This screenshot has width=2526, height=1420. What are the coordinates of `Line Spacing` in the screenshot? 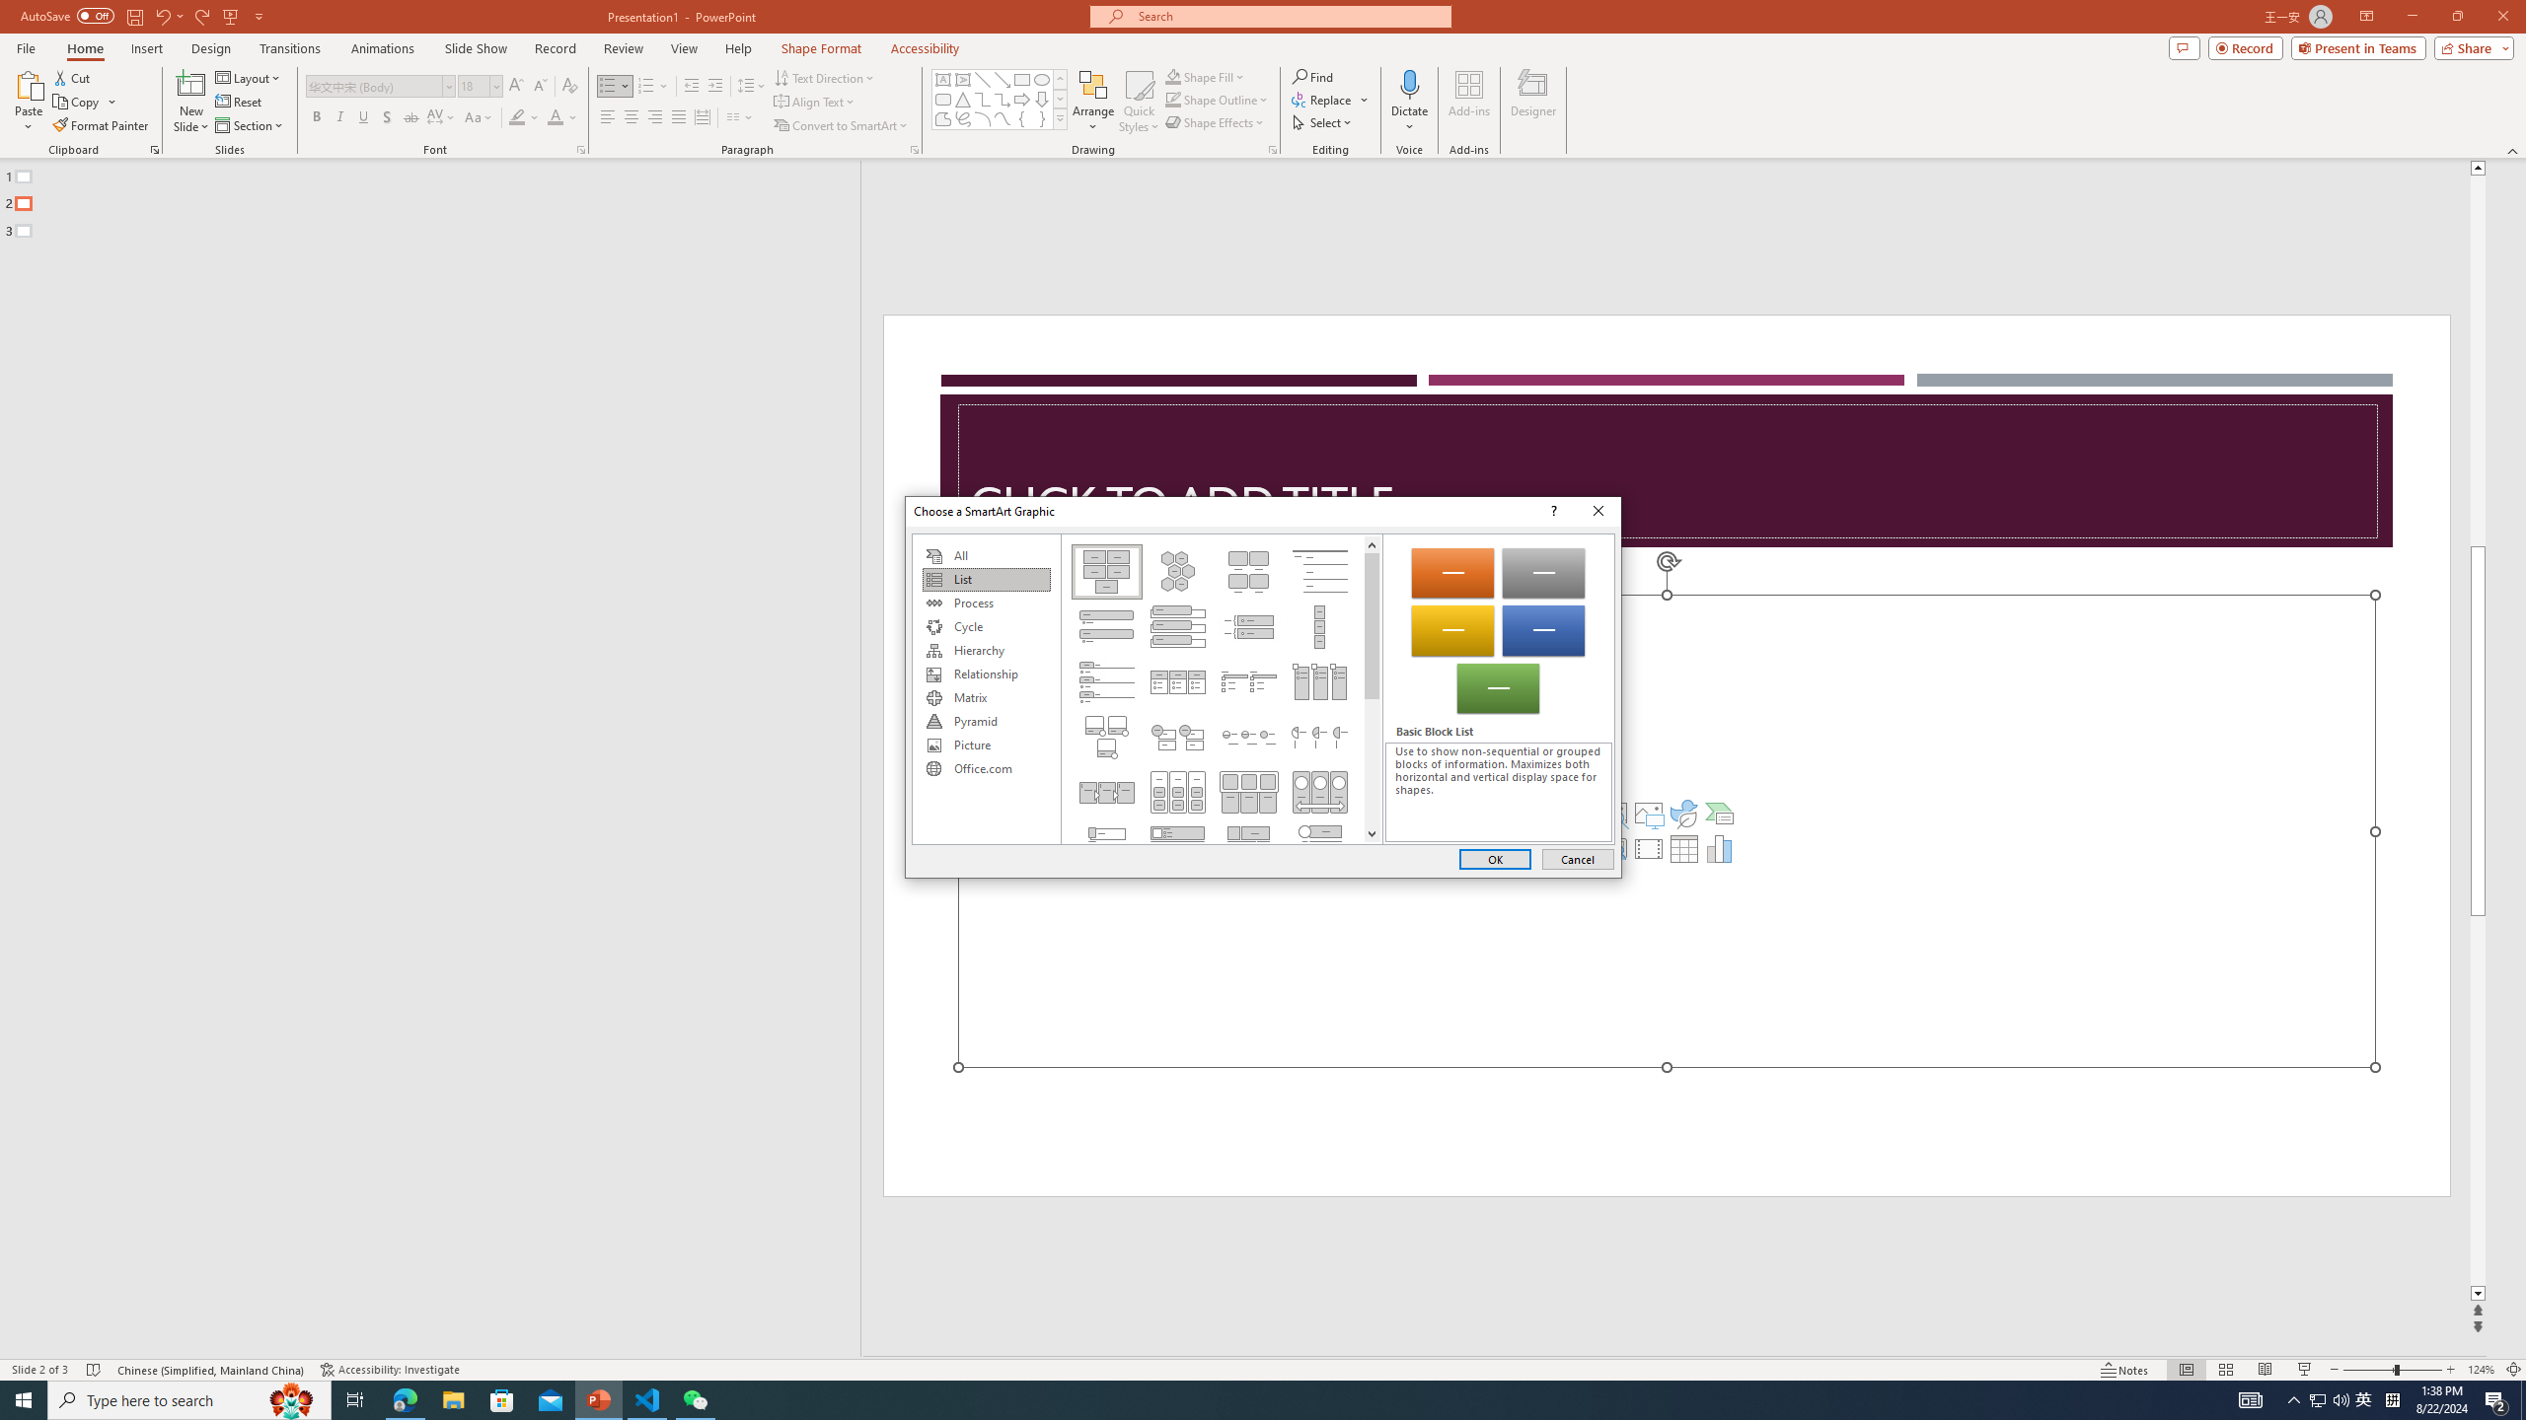 It's located at (752, 87).